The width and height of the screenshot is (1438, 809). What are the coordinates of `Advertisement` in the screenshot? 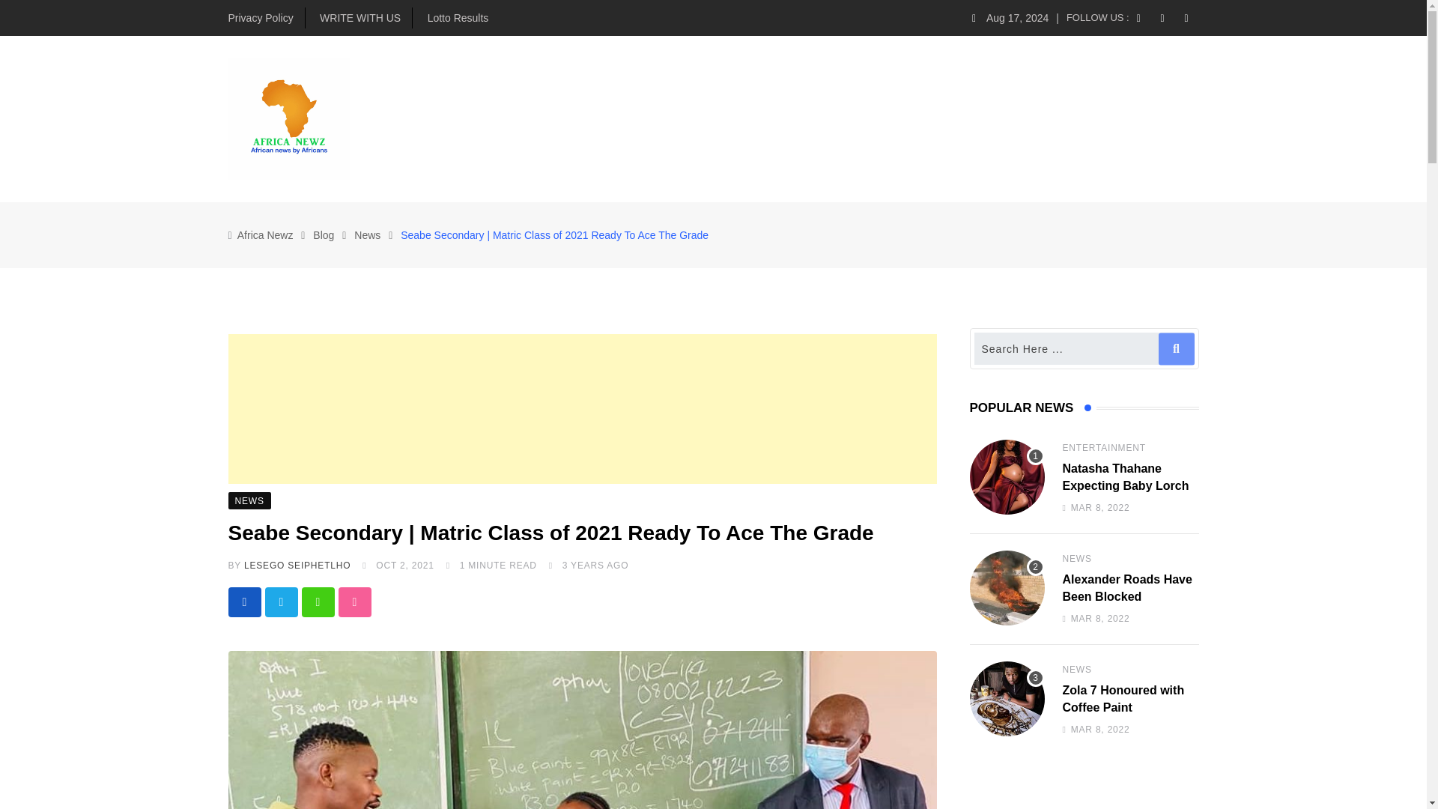 It's located at (581, 409).